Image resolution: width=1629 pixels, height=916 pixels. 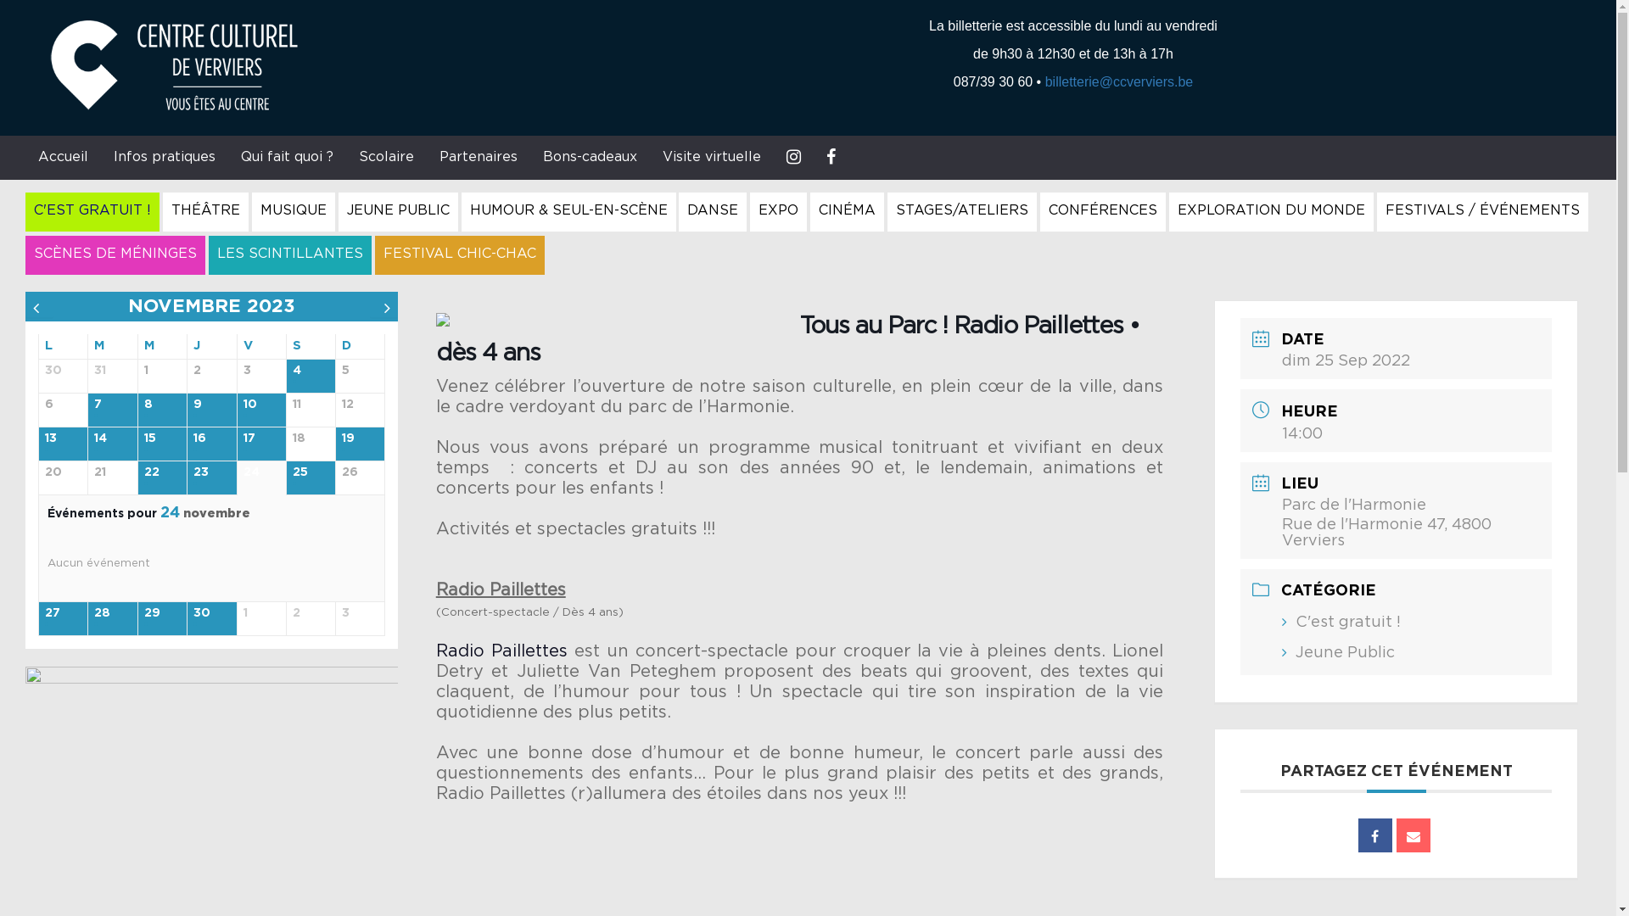 I want to click on Accueil, so click(x=63, y=157).